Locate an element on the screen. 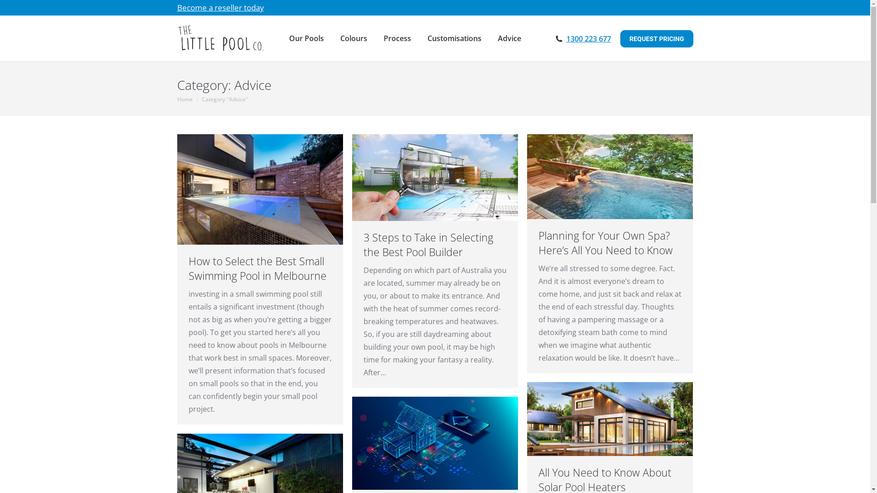 The image size is (877, 493). Process is located at coordinates (397, 38).